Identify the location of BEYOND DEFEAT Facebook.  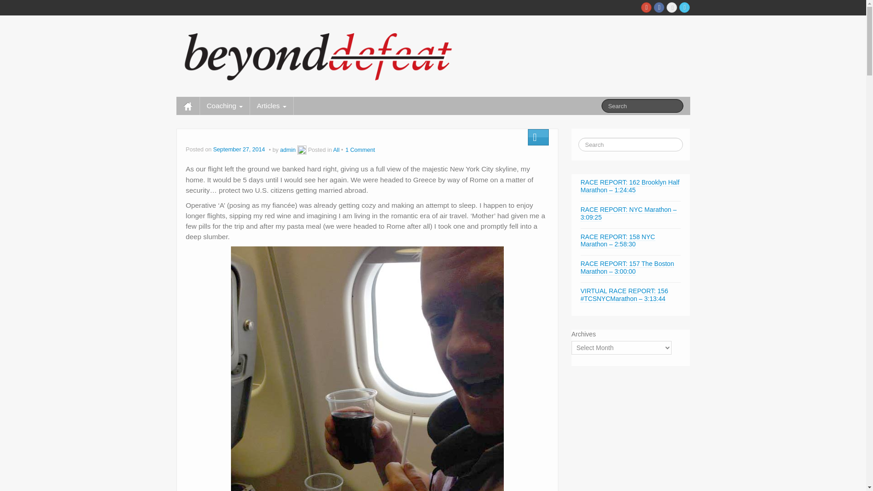
(659, 7).